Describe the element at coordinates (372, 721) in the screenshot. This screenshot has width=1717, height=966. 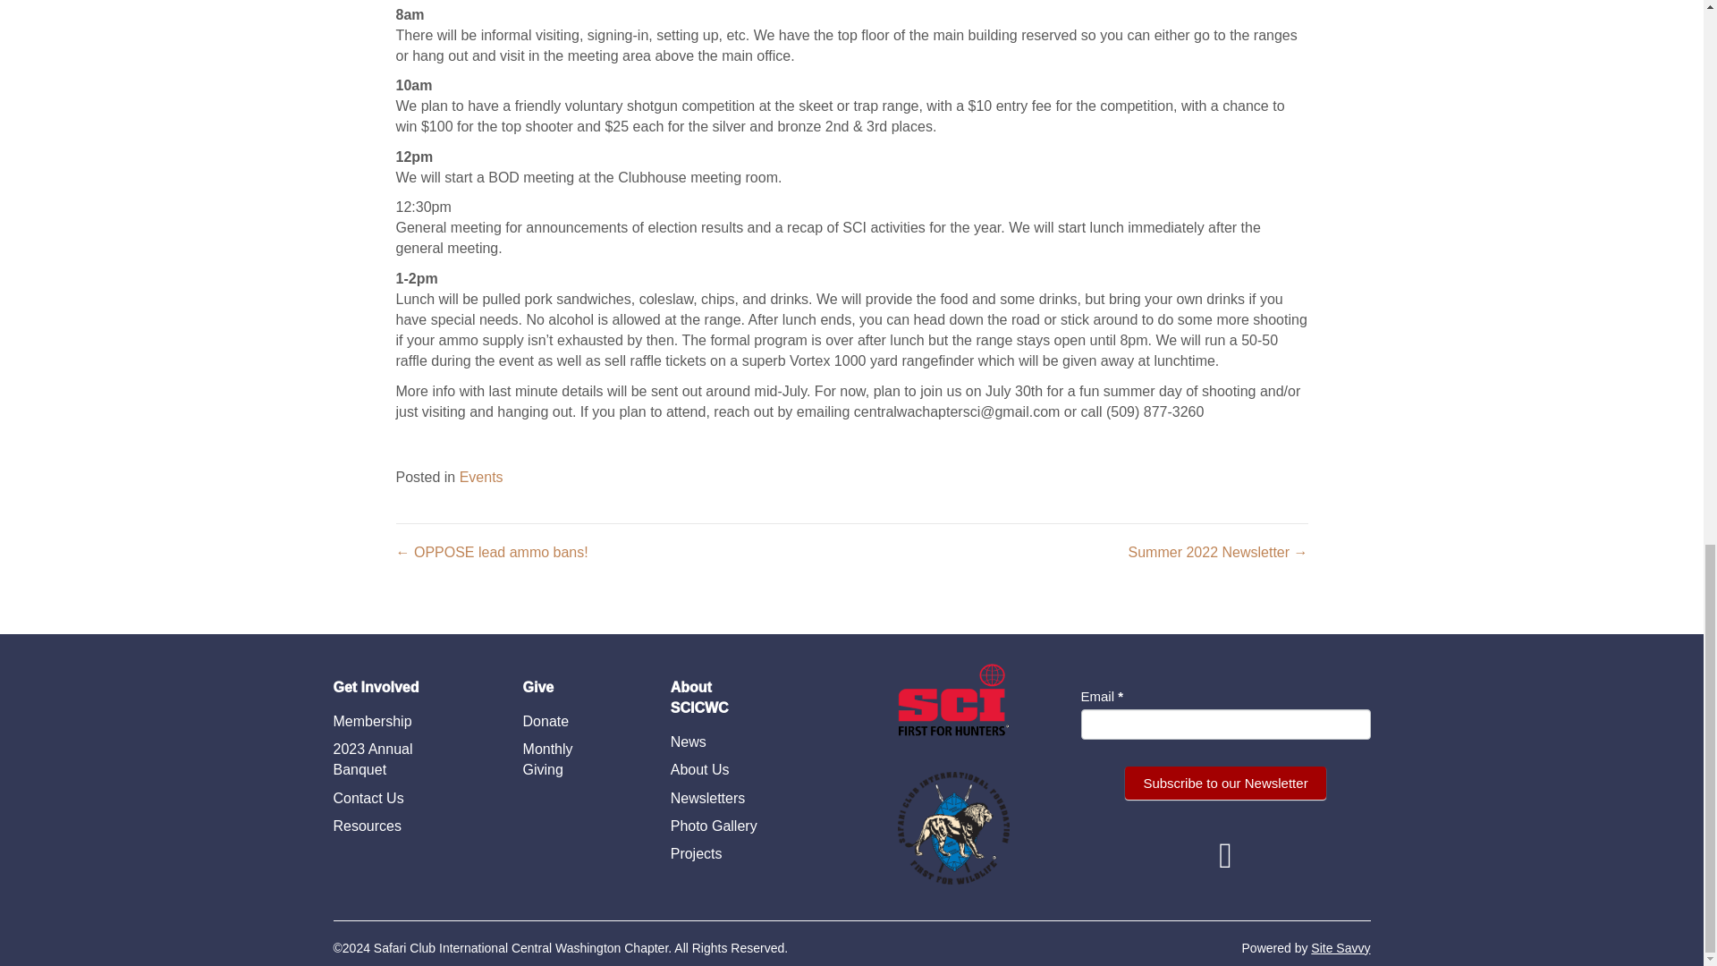
I see `Membership` at that location.